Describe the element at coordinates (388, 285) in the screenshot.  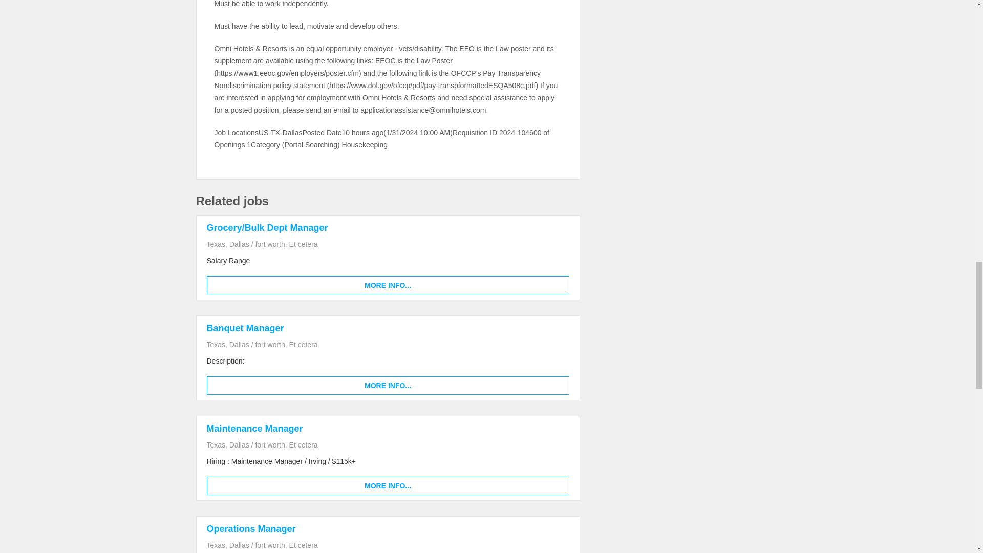
I see `MORE INFO...` at that location.